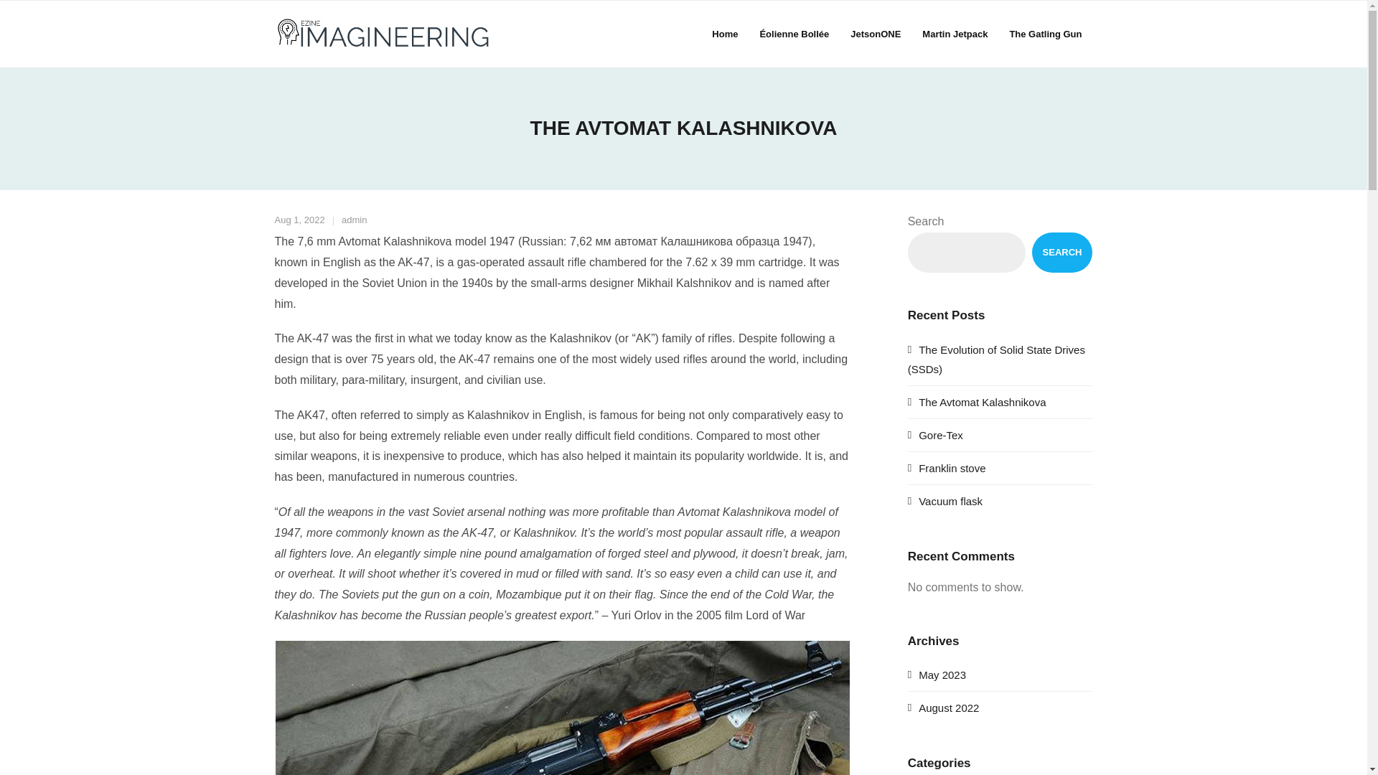 The image size is (1378, 775). I want to click on August 2022, so click(944, 708).